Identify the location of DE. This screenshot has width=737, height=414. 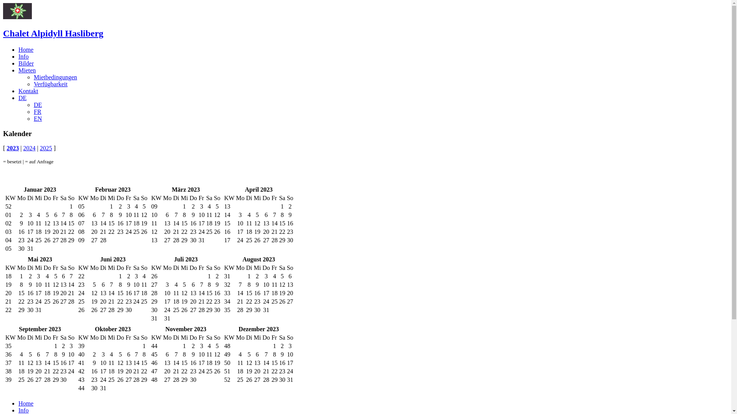
(22, 98).